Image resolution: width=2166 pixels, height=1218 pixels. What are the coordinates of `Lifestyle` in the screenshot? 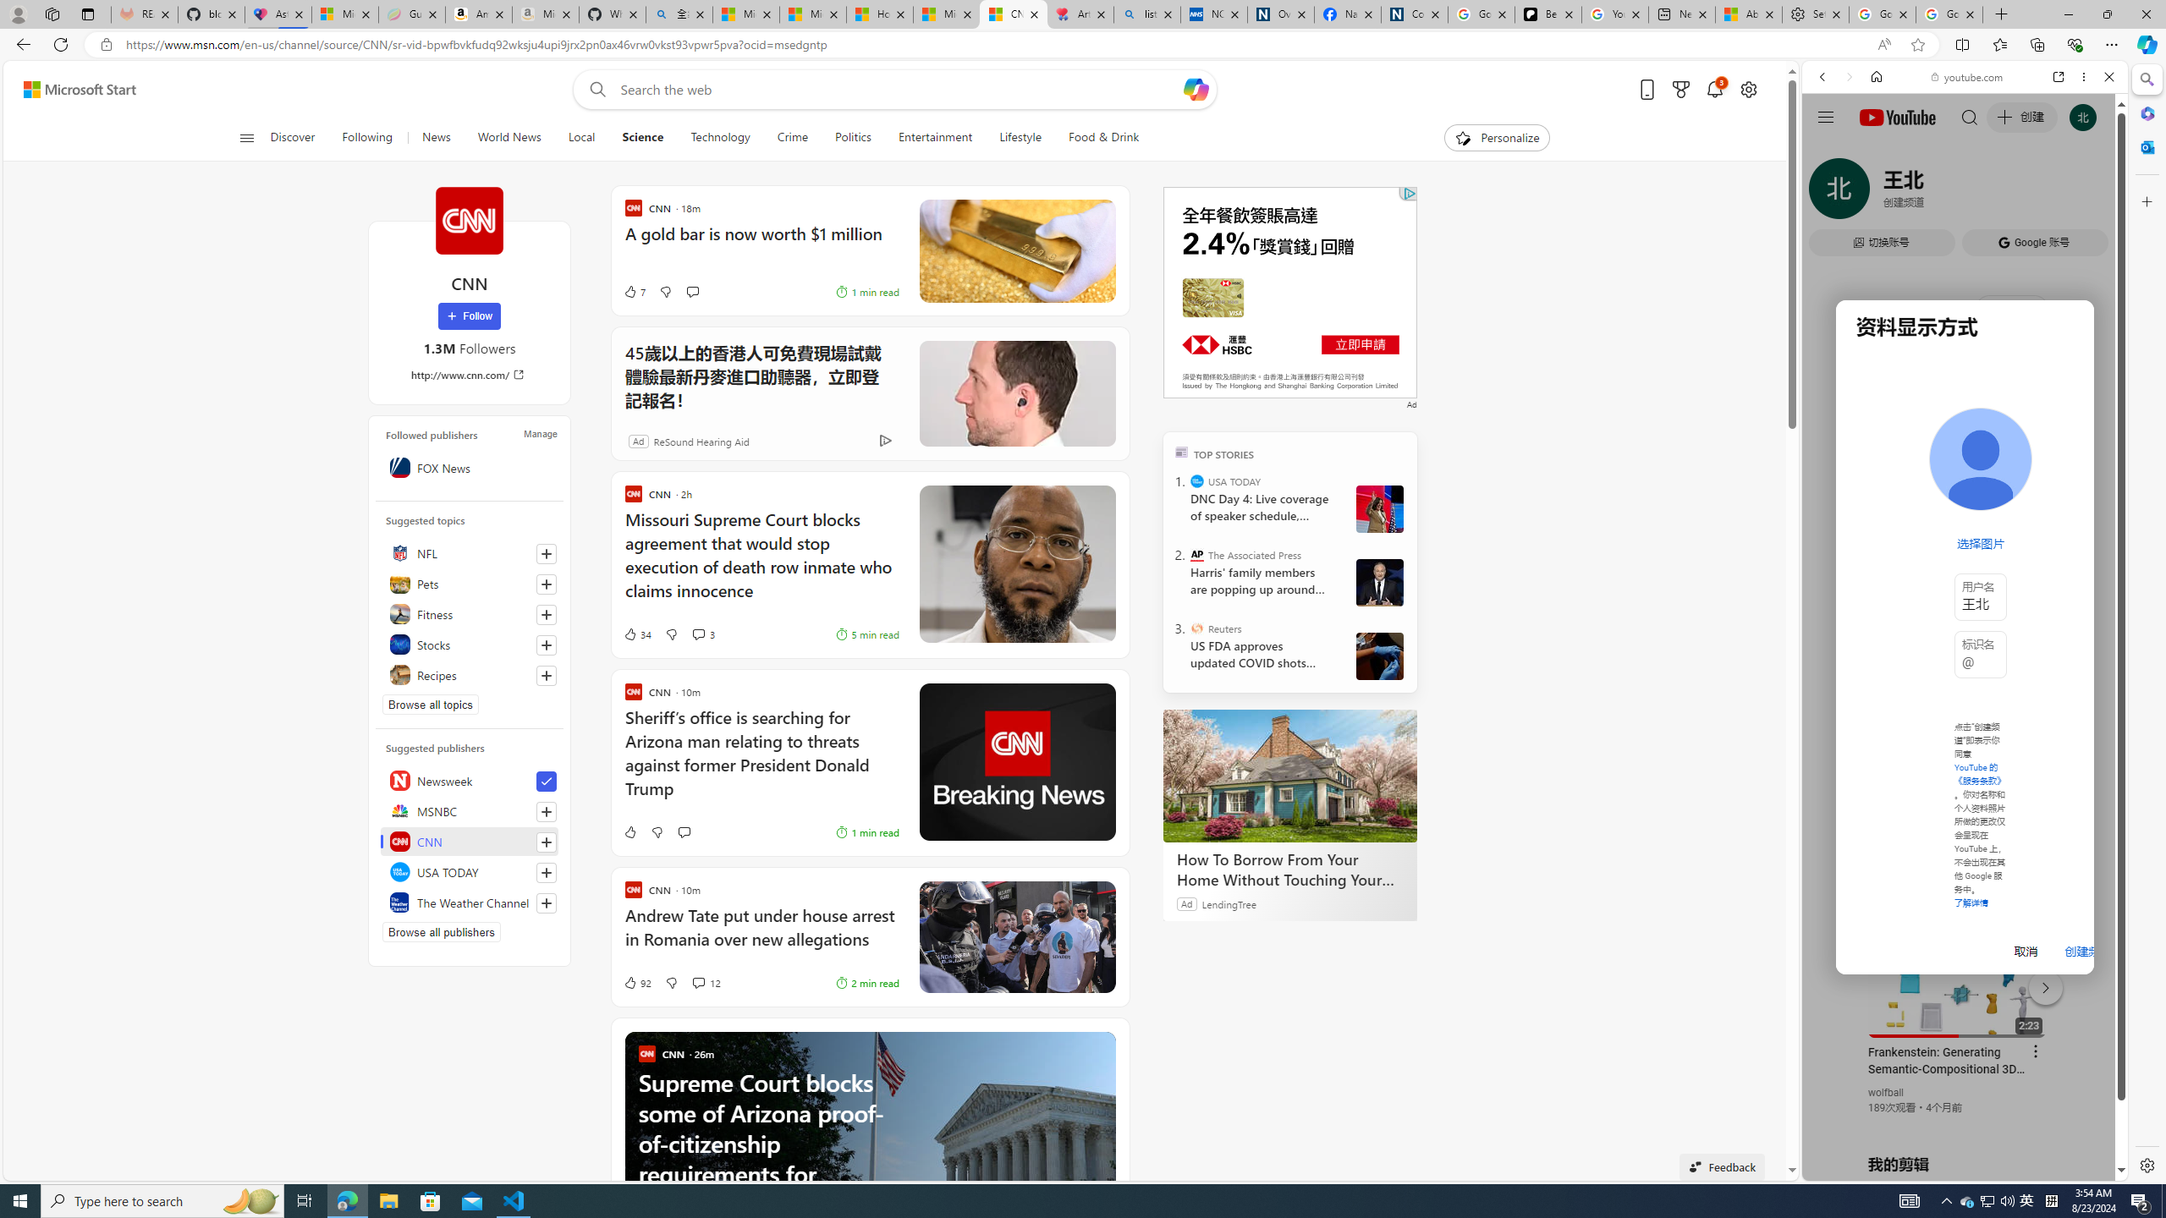 It's located at (1020, 138).